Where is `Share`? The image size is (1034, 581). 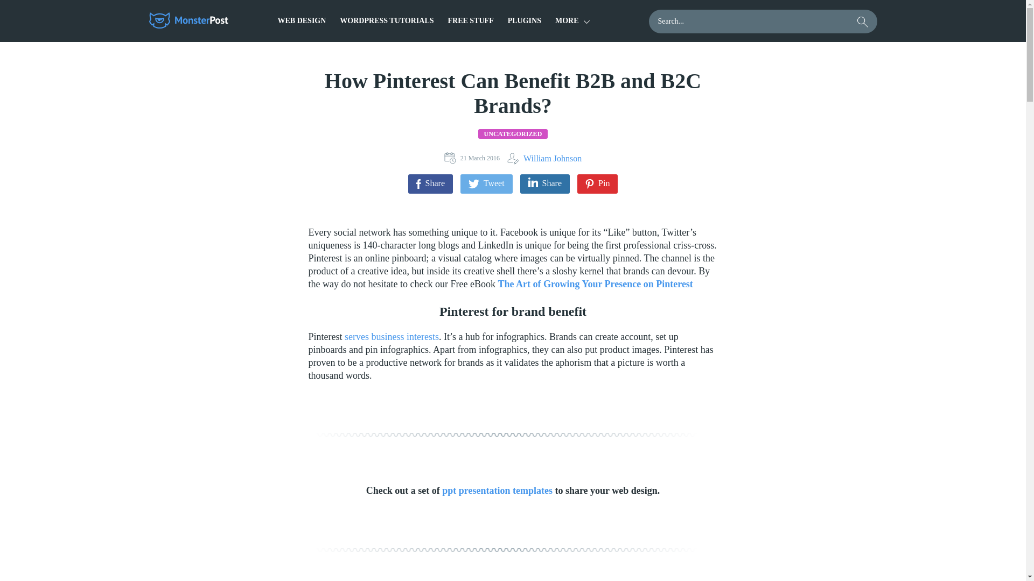 Share is located at coordinates (430, 184).